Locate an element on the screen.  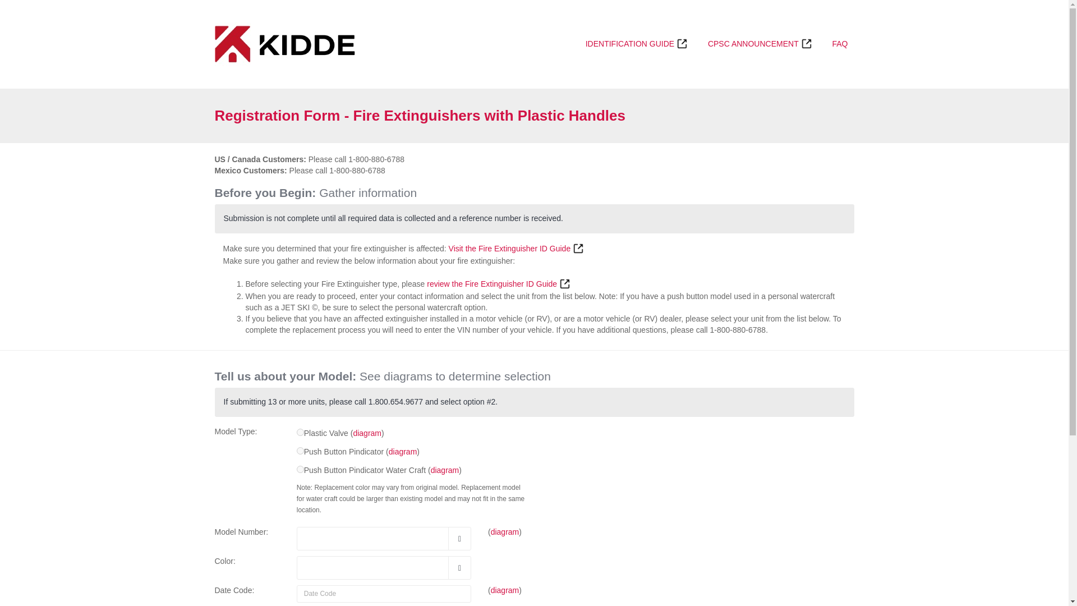
Pindicator is located at coordinates (300, 451).